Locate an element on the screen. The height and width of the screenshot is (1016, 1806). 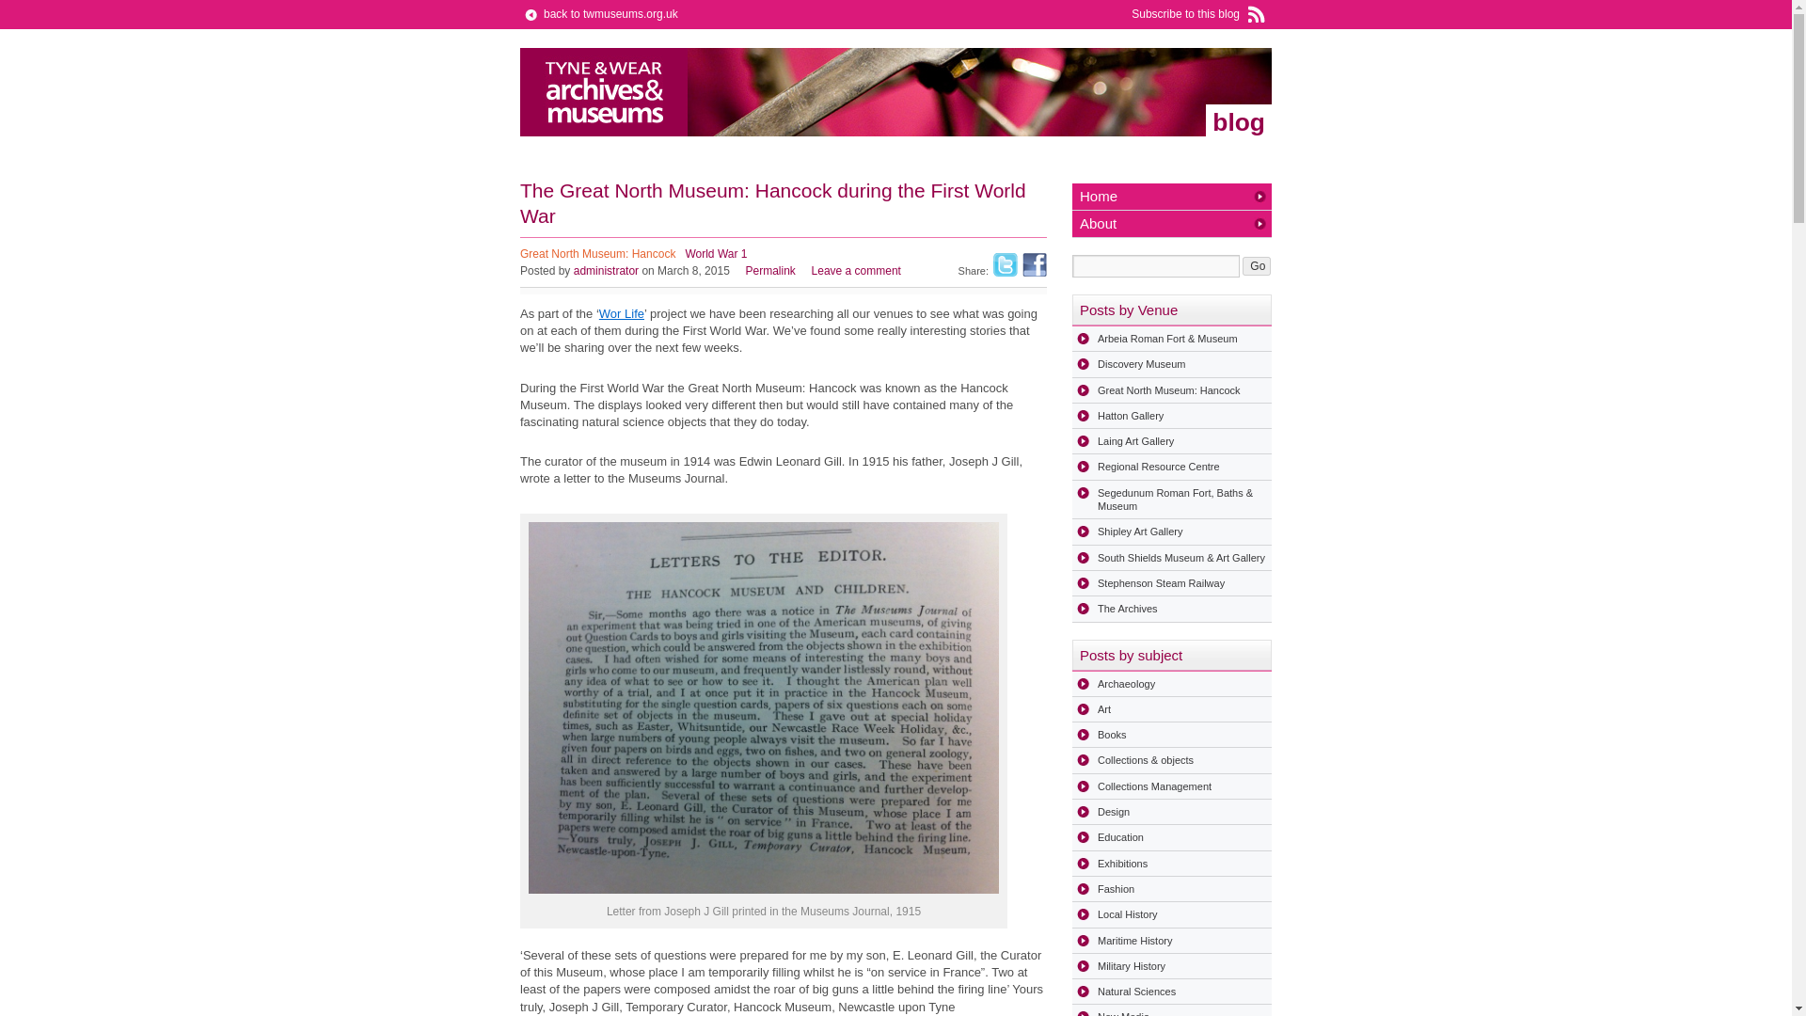
Hatton Gallery is located at coordinates (1172, 415).